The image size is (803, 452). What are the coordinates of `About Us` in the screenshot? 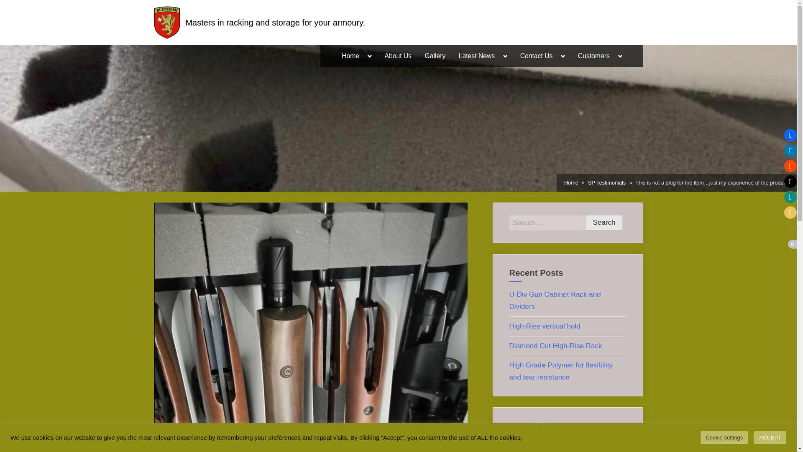 It's located at (398, 56).